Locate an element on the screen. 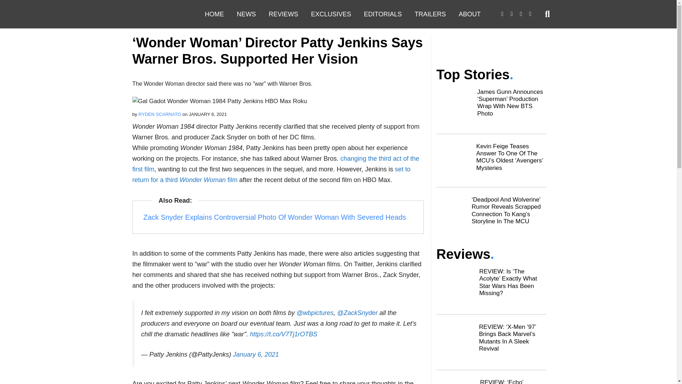 The width and height of the screenshot is (682, 384). NEWS is located at coordinates (246, 14).